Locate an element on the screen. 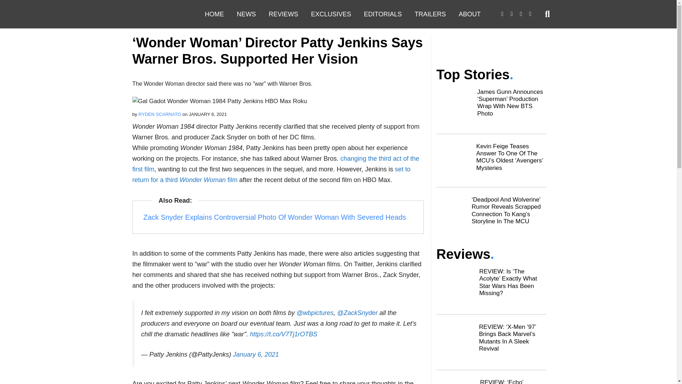 The width and height of the screenshot is (682, 384). NEWS is located at coordinates (246, 14).